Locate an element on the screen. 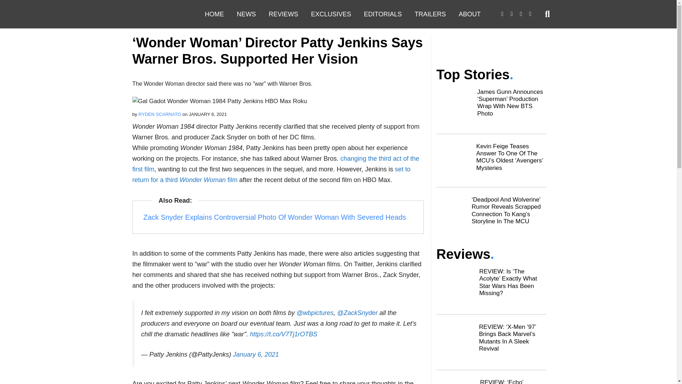 The width and height of the screenshot is (682, 384). NEWS is located at coordinates (246, 14).